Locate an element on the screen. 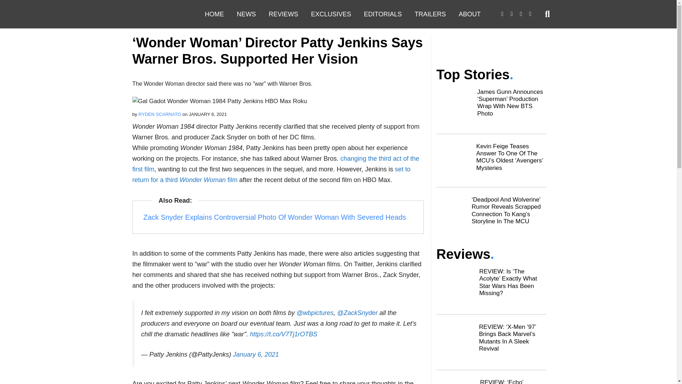 The width and height of the screenshot is (682, 384). NEWS is located at coordinates (246, 14).